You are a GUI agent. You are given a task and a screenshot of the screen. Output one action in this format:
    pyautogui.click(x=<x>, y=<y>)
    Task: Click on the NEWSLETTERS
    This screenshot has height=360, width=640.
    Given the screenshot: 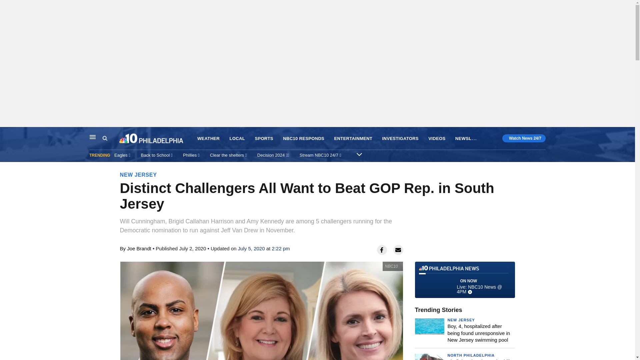 What is the action you would take?
    pyautogui.click(x=472, y=138)
    